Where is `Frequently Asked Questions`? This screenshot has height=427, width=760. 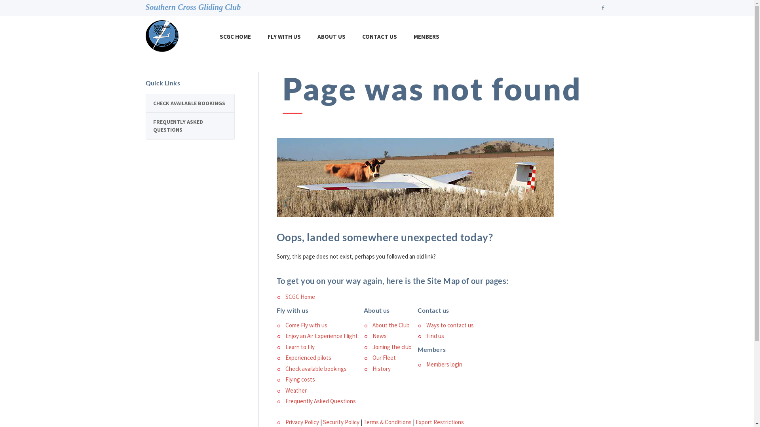
Frequently Asked Questions is located at coordinates (320, 401).